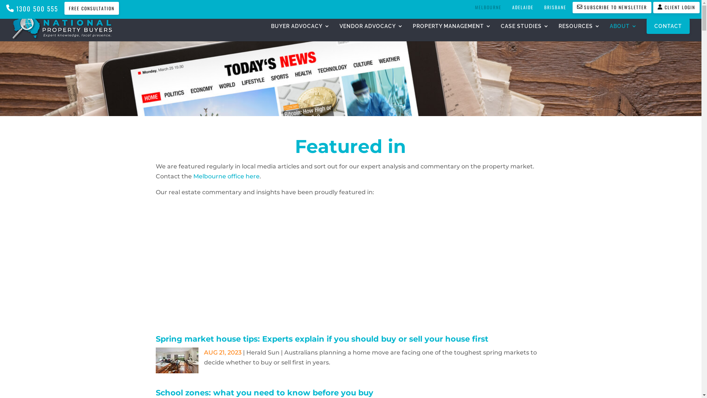 The image size is (707, 398). I want to click on RESOURCES, so click(580, 32).